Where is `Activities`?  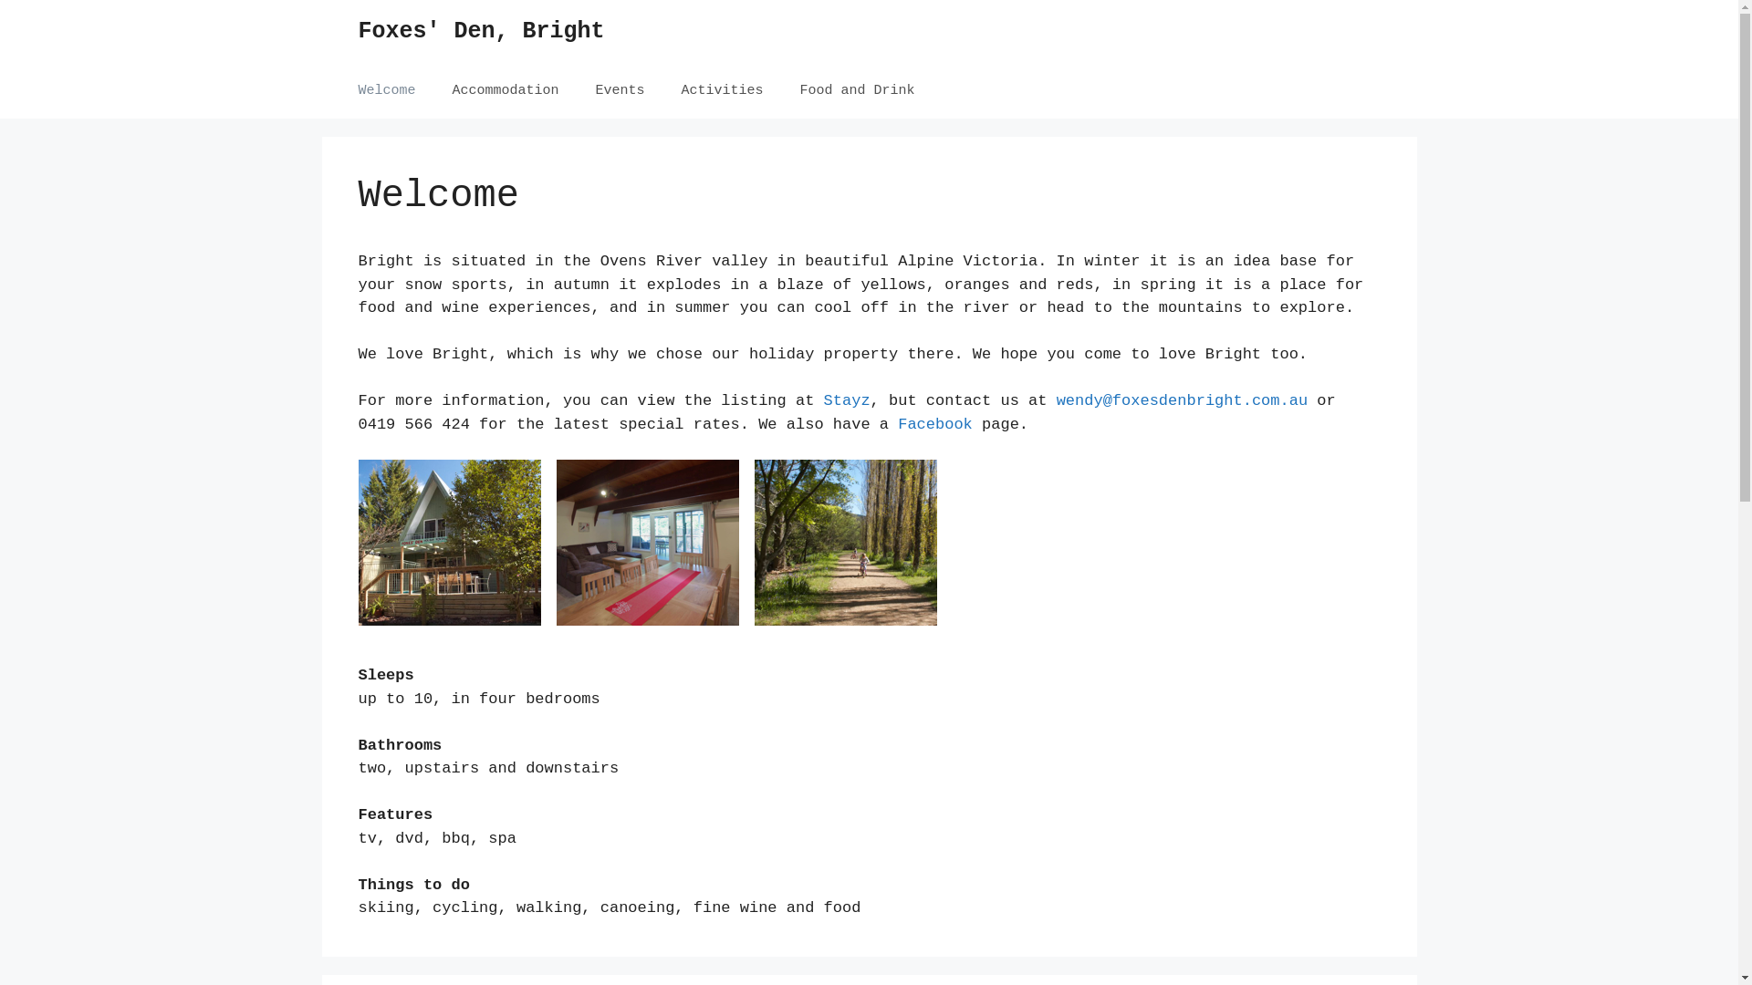
Activities is located at coordinates (723, 91).